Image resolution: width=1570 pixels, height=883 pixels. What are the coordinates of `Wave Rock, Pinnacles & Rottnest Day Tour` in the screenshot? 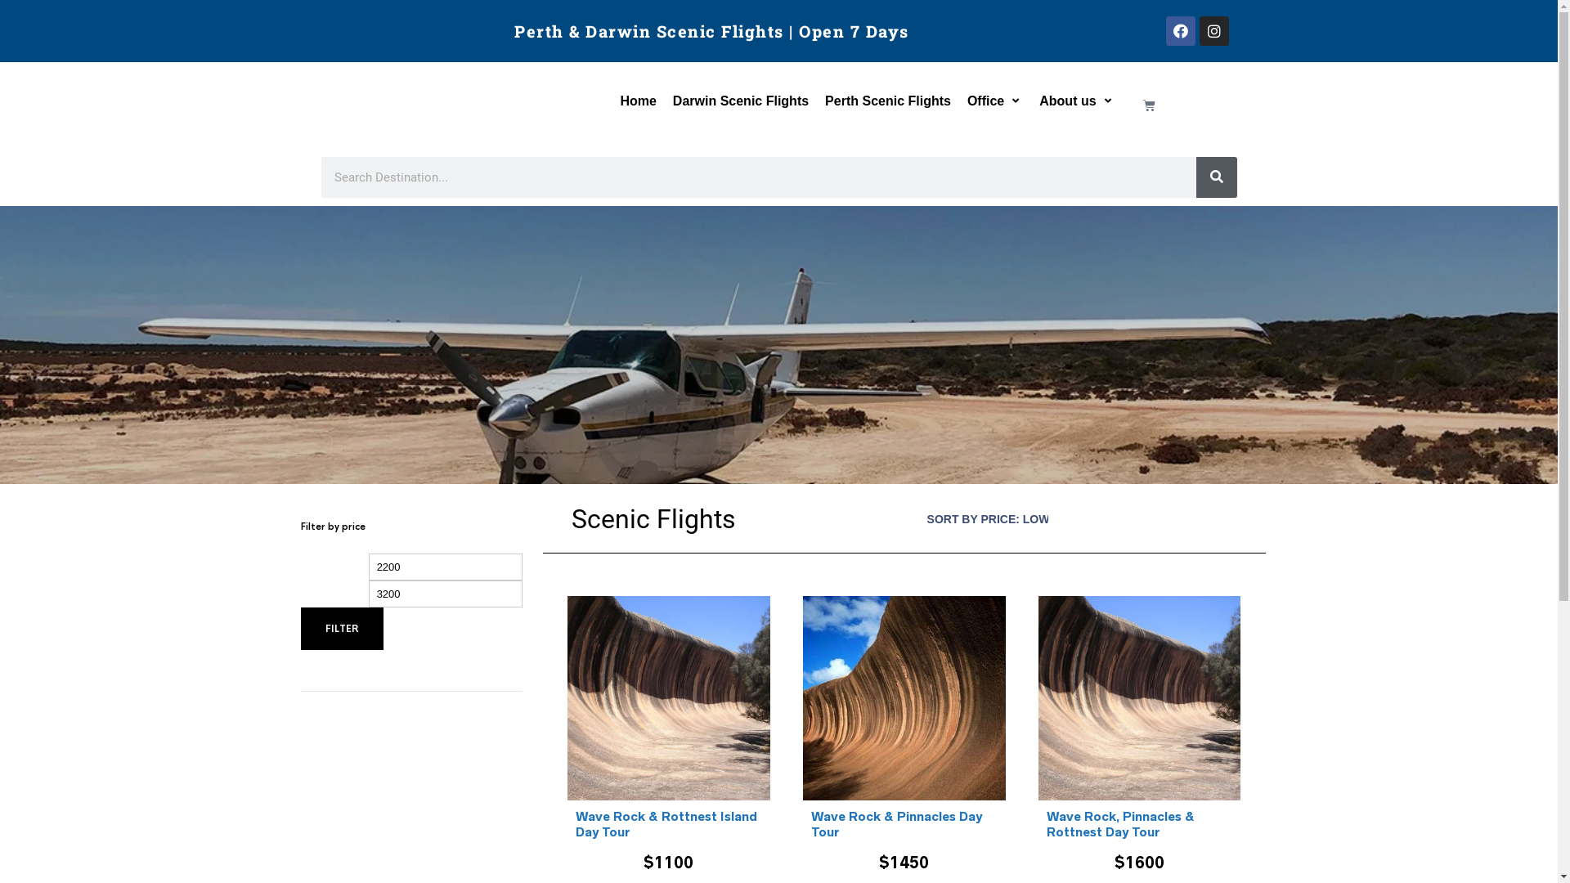 It's located at (1140, 824).